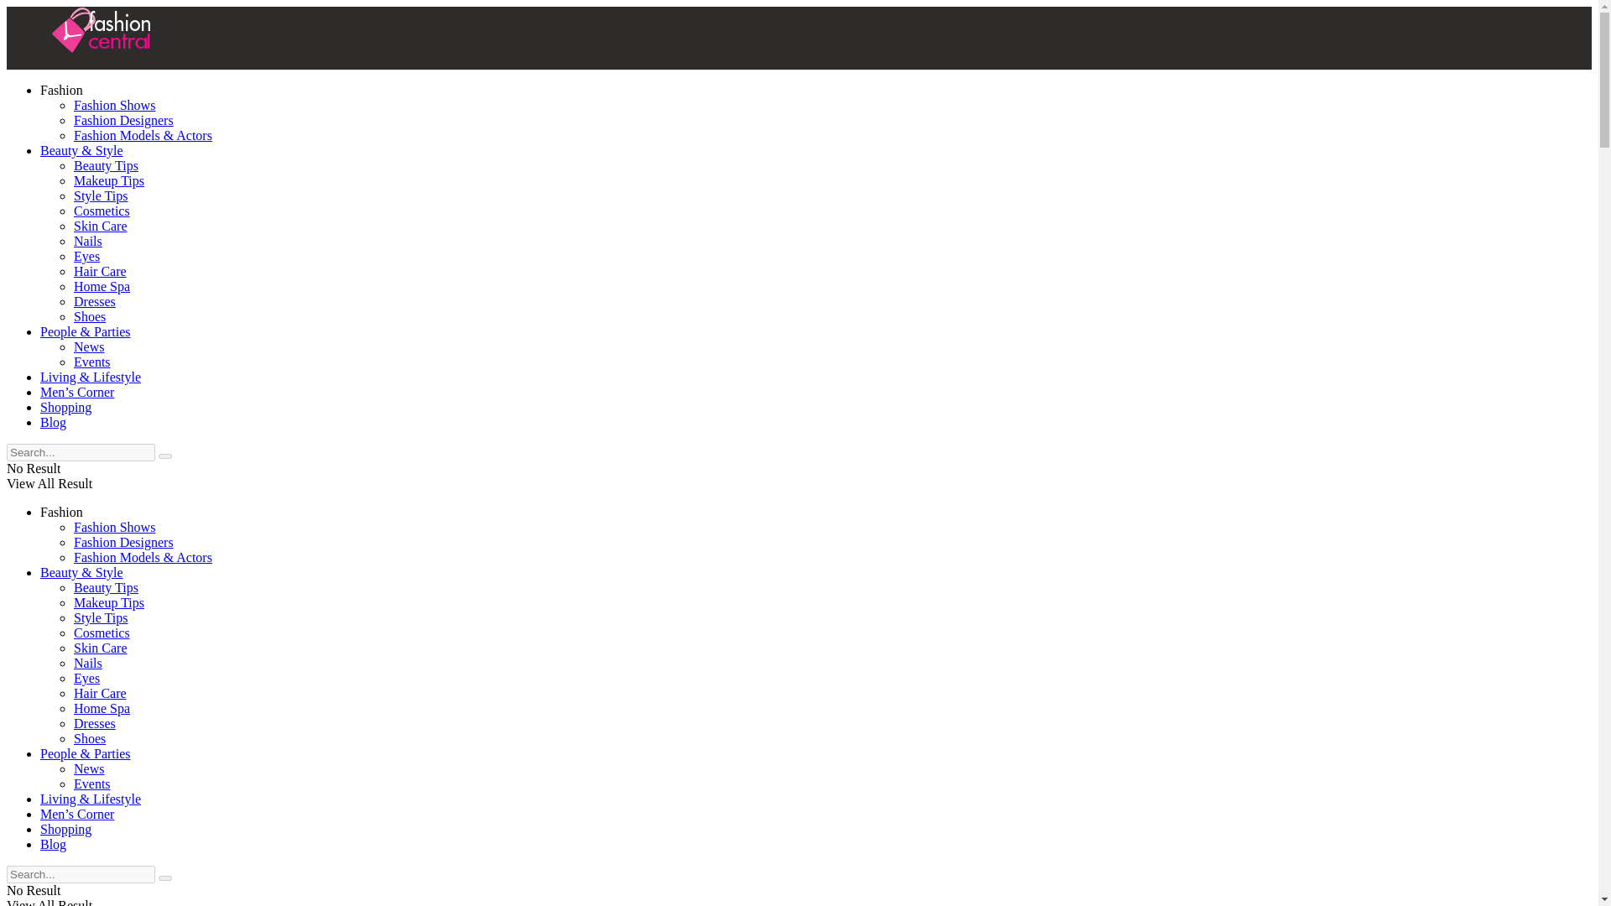 The width and height of the screenshot is (1611, 906). I want to click on Fashion Shows, so click(114, 527).